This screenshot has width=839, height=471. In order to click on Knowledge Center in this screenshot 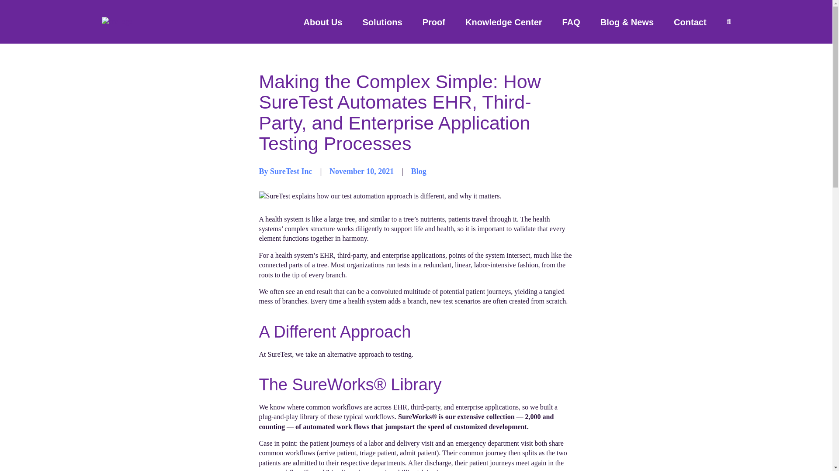, I will do `click(503, 22)`.